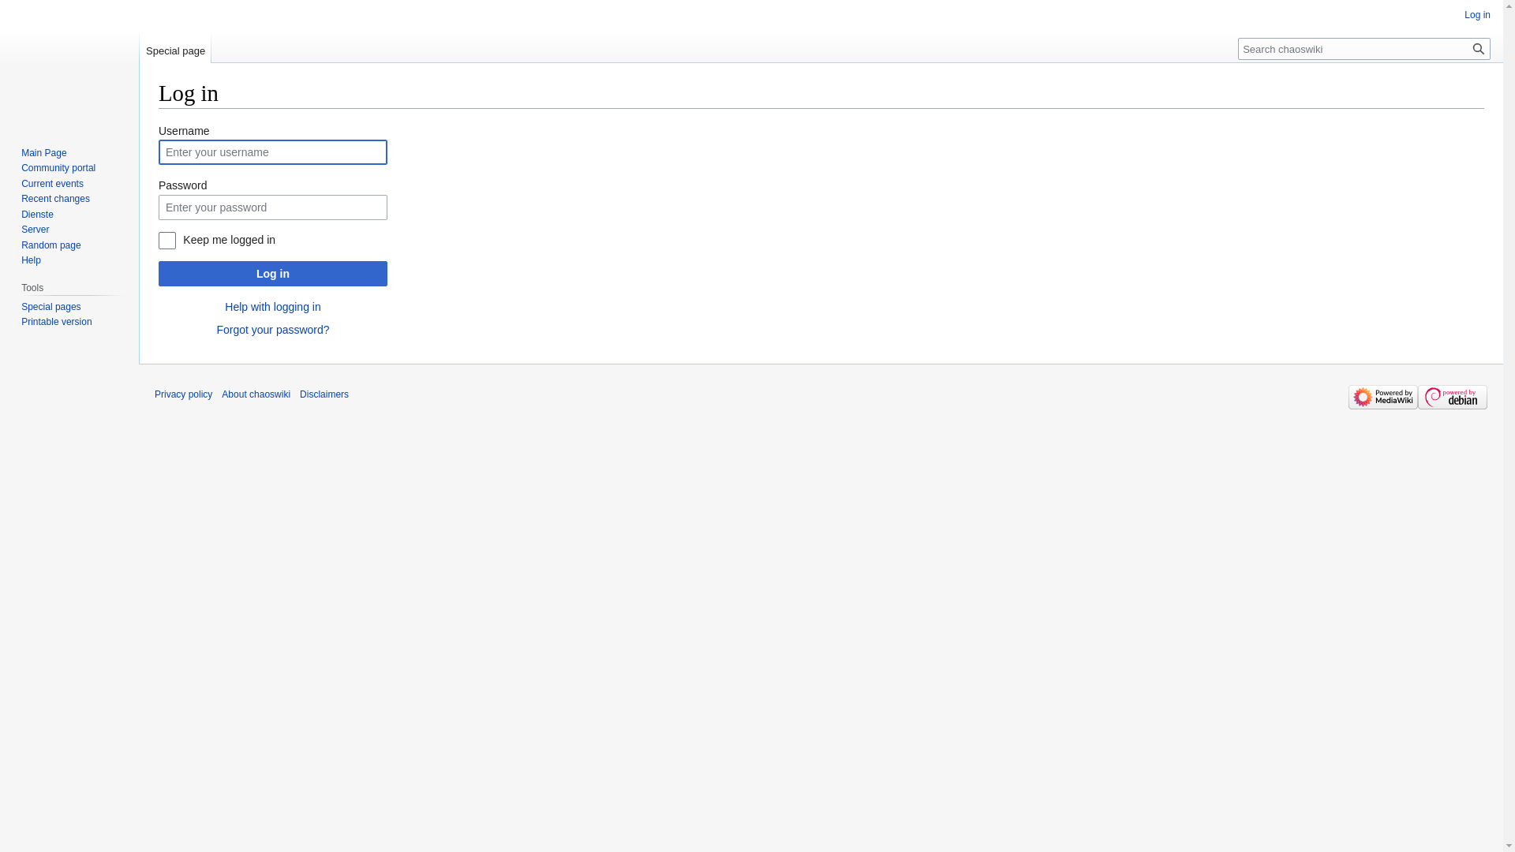  What do you see at coordinates (273, 274) in the screenshot?
I see `Log in` at bounding box center [273, 274].